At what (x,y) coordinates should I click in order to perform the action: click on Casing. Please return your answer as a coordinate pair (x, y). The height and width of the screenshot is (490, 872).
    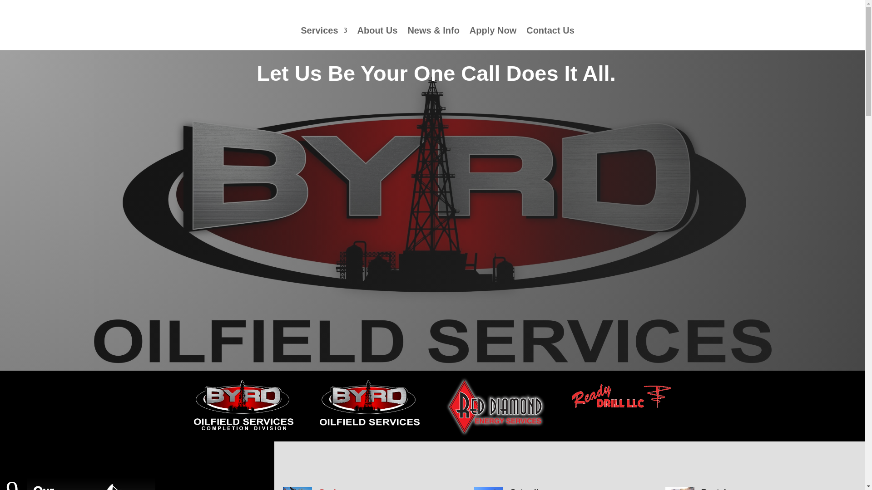
    Looking at the image, I should click on (332, 489).